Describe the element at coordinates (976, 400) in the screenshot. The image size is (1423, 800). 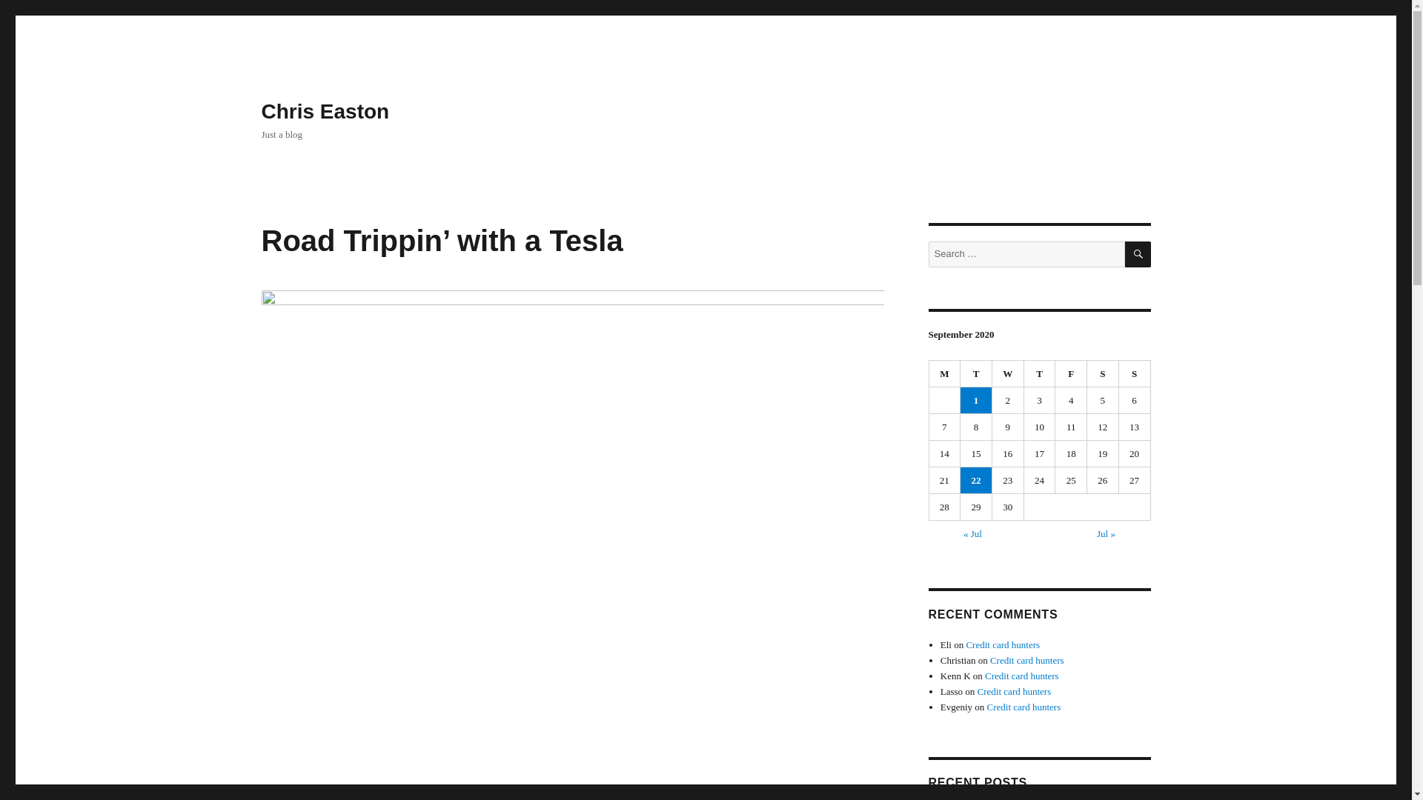
I see `1` at that location.